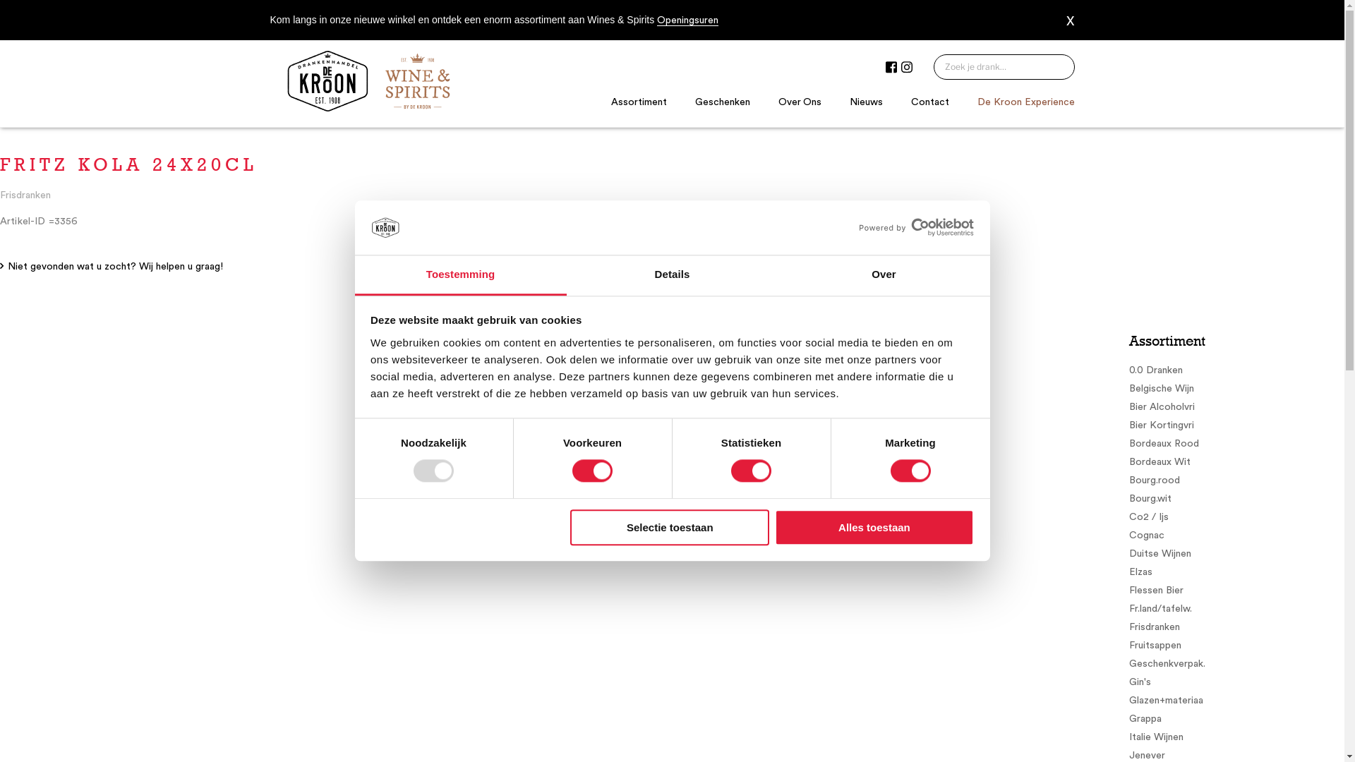  What do you see at coordinates (672, 275) in the screenshot?
I see `Details` at bounding box center [672, 275].